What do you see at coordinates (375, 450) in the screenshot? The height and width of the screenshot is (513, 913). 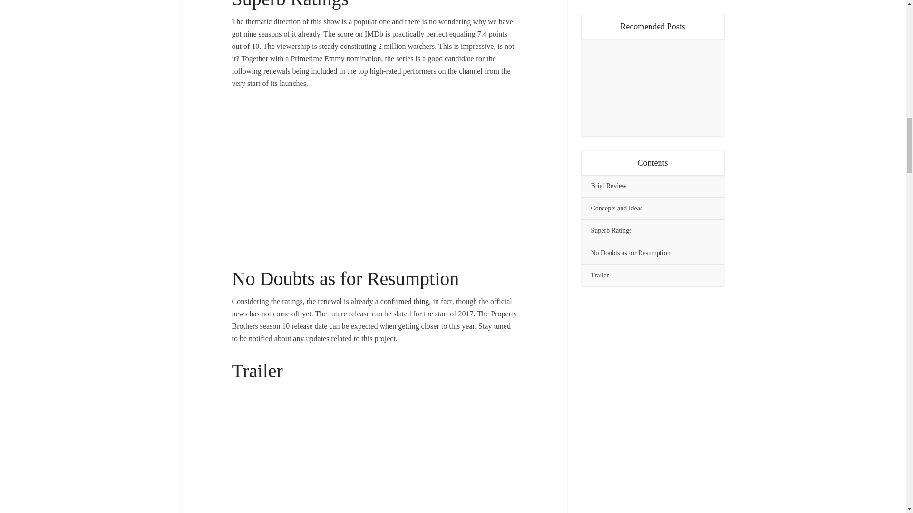 I see `The Untold Truth Of Property Brothers` at bounding box center [375, 450].